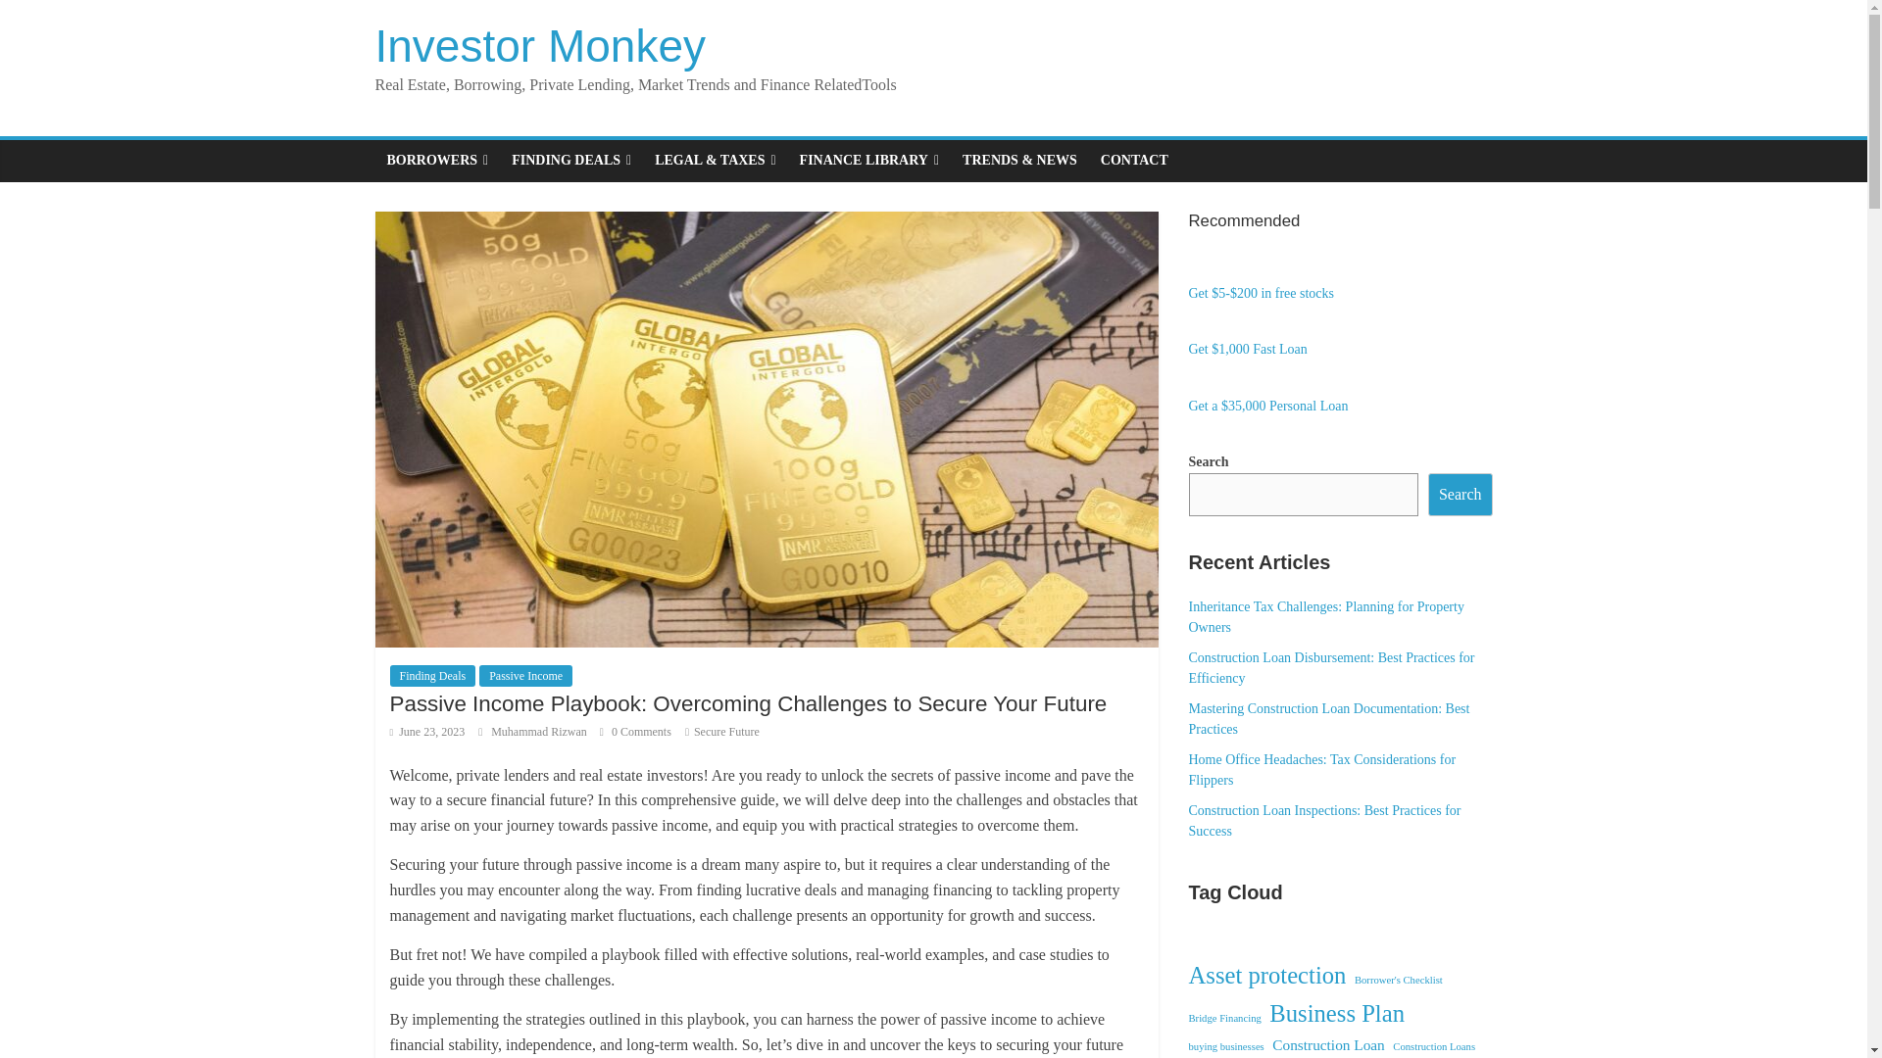 The height and width of the screenshot is (1058, 1882). What do you see at coordinates (437, 160) in the screenshot?
I see `BORROWERS` at bounding box center [437, 160].